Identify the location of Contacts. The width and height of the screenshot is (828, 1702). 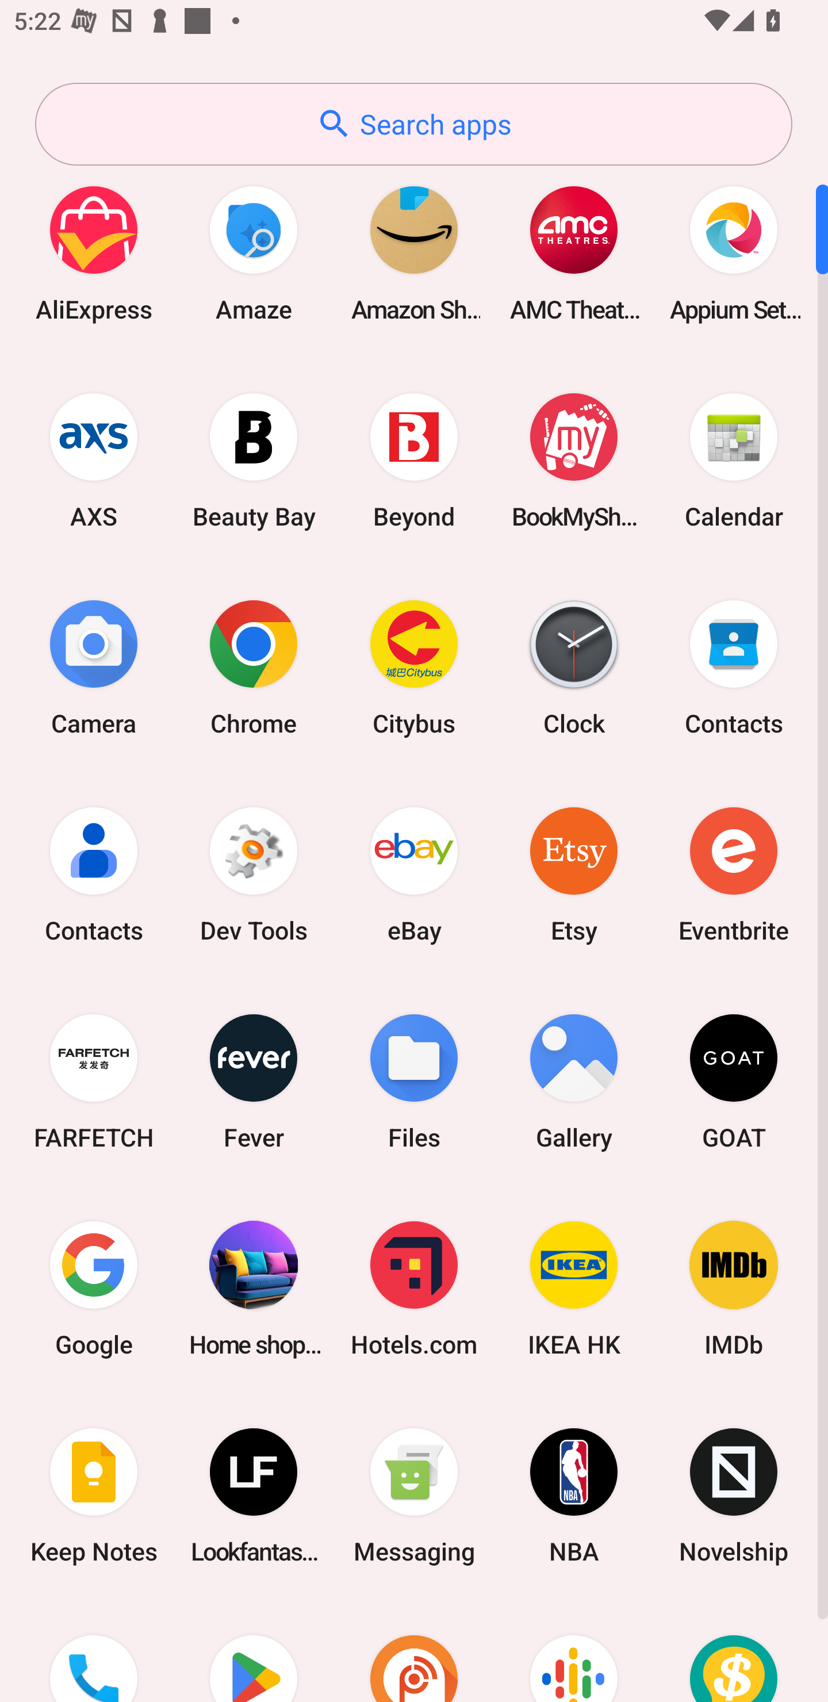
(734, 667).